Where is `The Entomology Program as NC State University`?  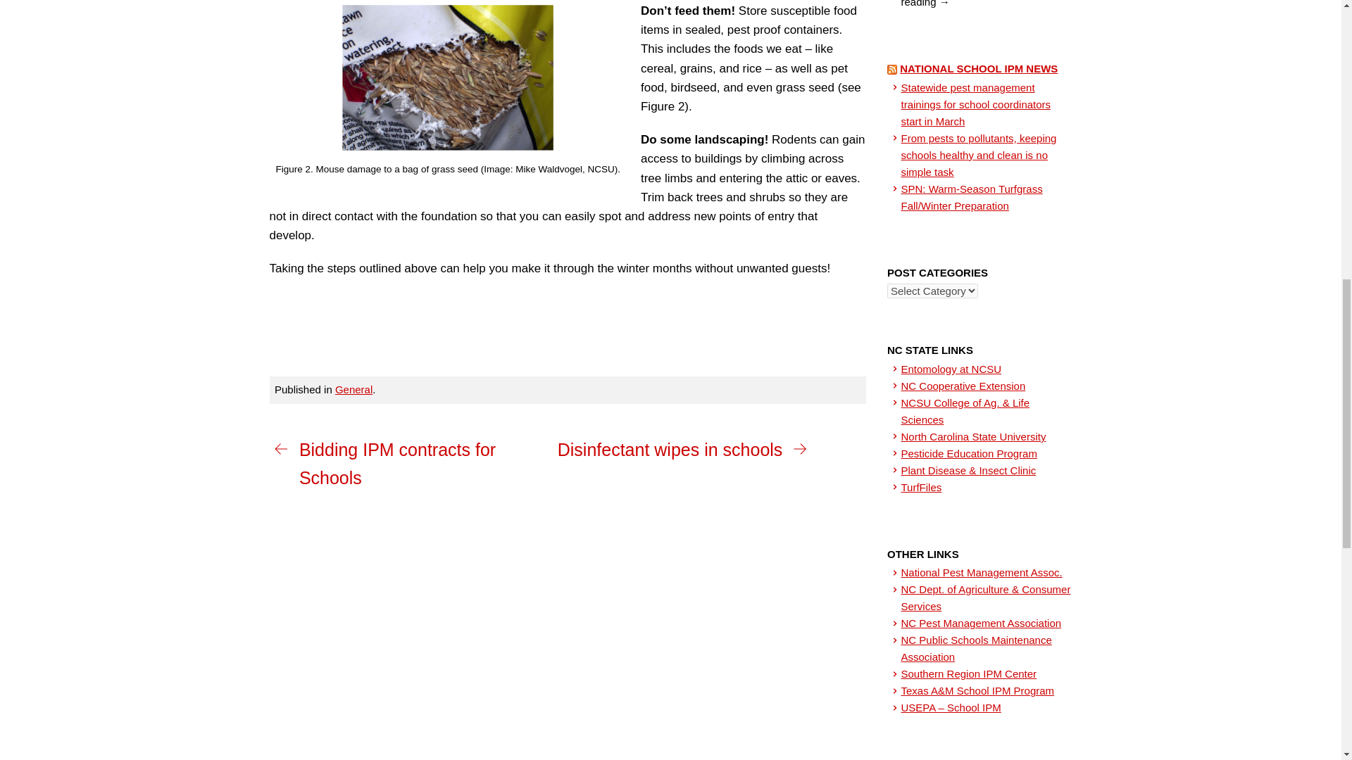
The Entomology Program as NC State University is located at coordinates (951, 369).